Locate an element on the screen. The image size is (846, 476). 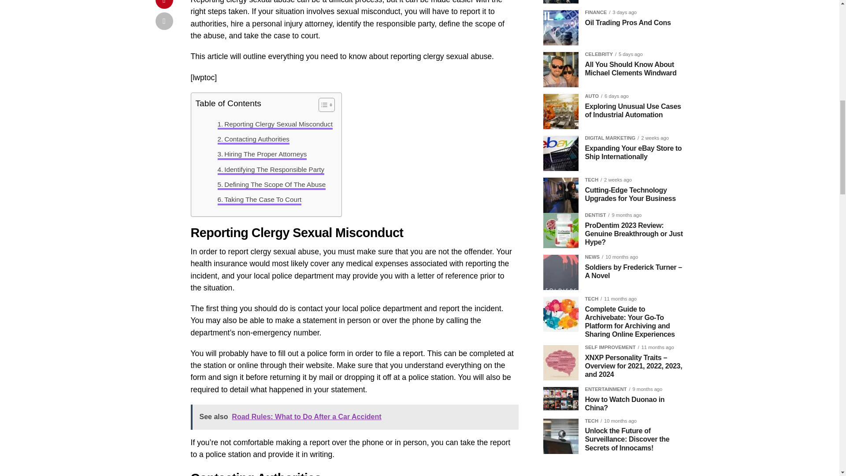
Reporting Clergy Sexual Misconduct is located at coordinates (275, 124).